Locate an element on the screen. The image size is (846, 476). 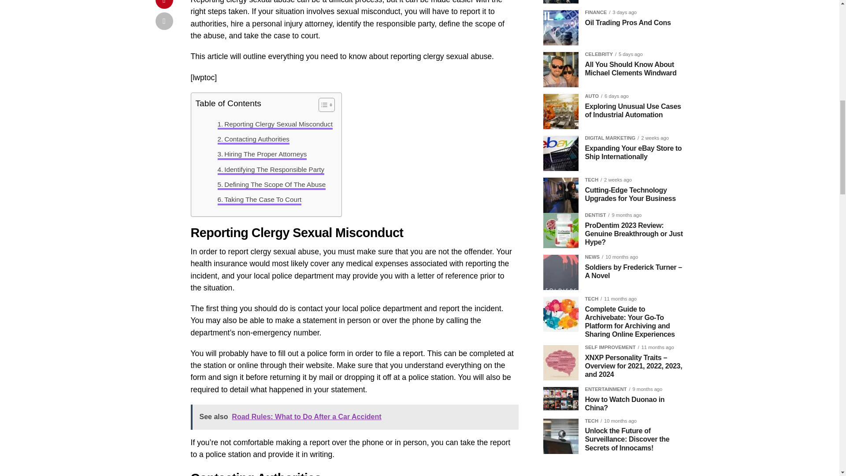
Reporting Clergy Sexual Misconduct is located at coordinates (275, 124).